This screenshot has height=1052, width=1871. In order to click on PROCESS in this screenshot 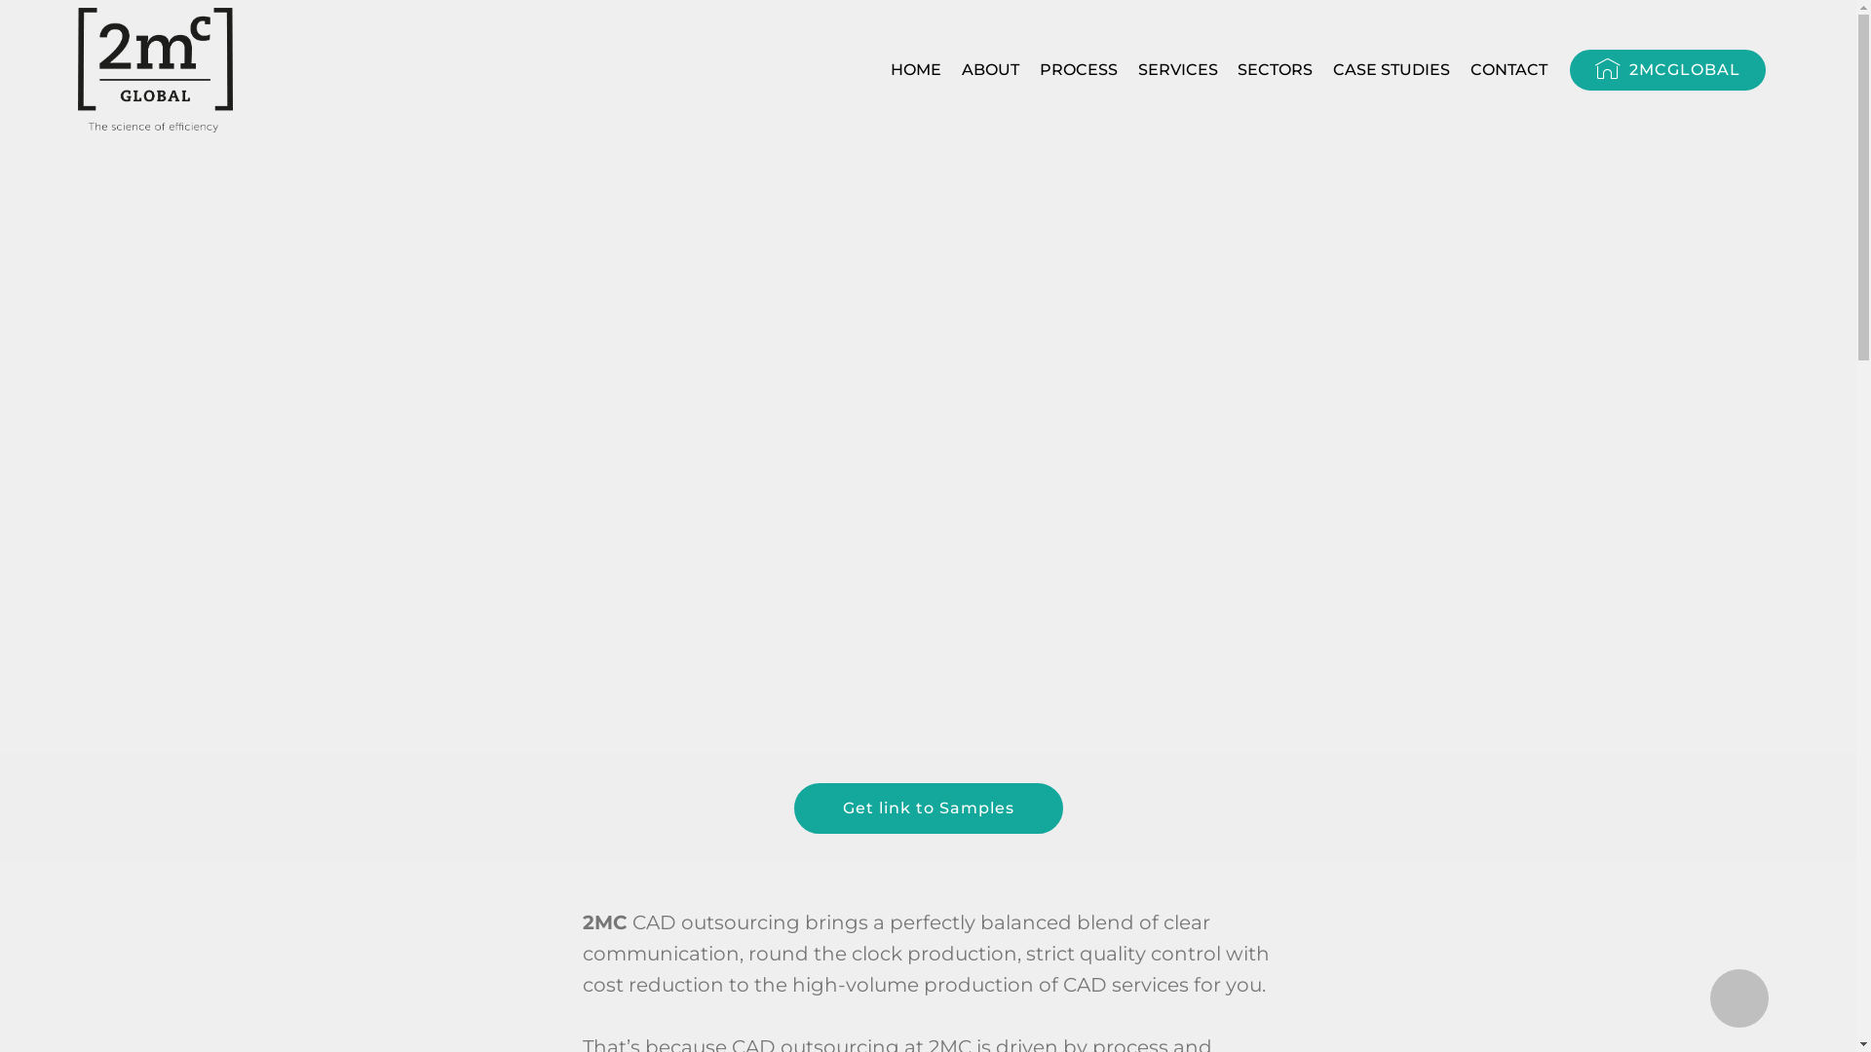, I will do `click(1079, 70)`.